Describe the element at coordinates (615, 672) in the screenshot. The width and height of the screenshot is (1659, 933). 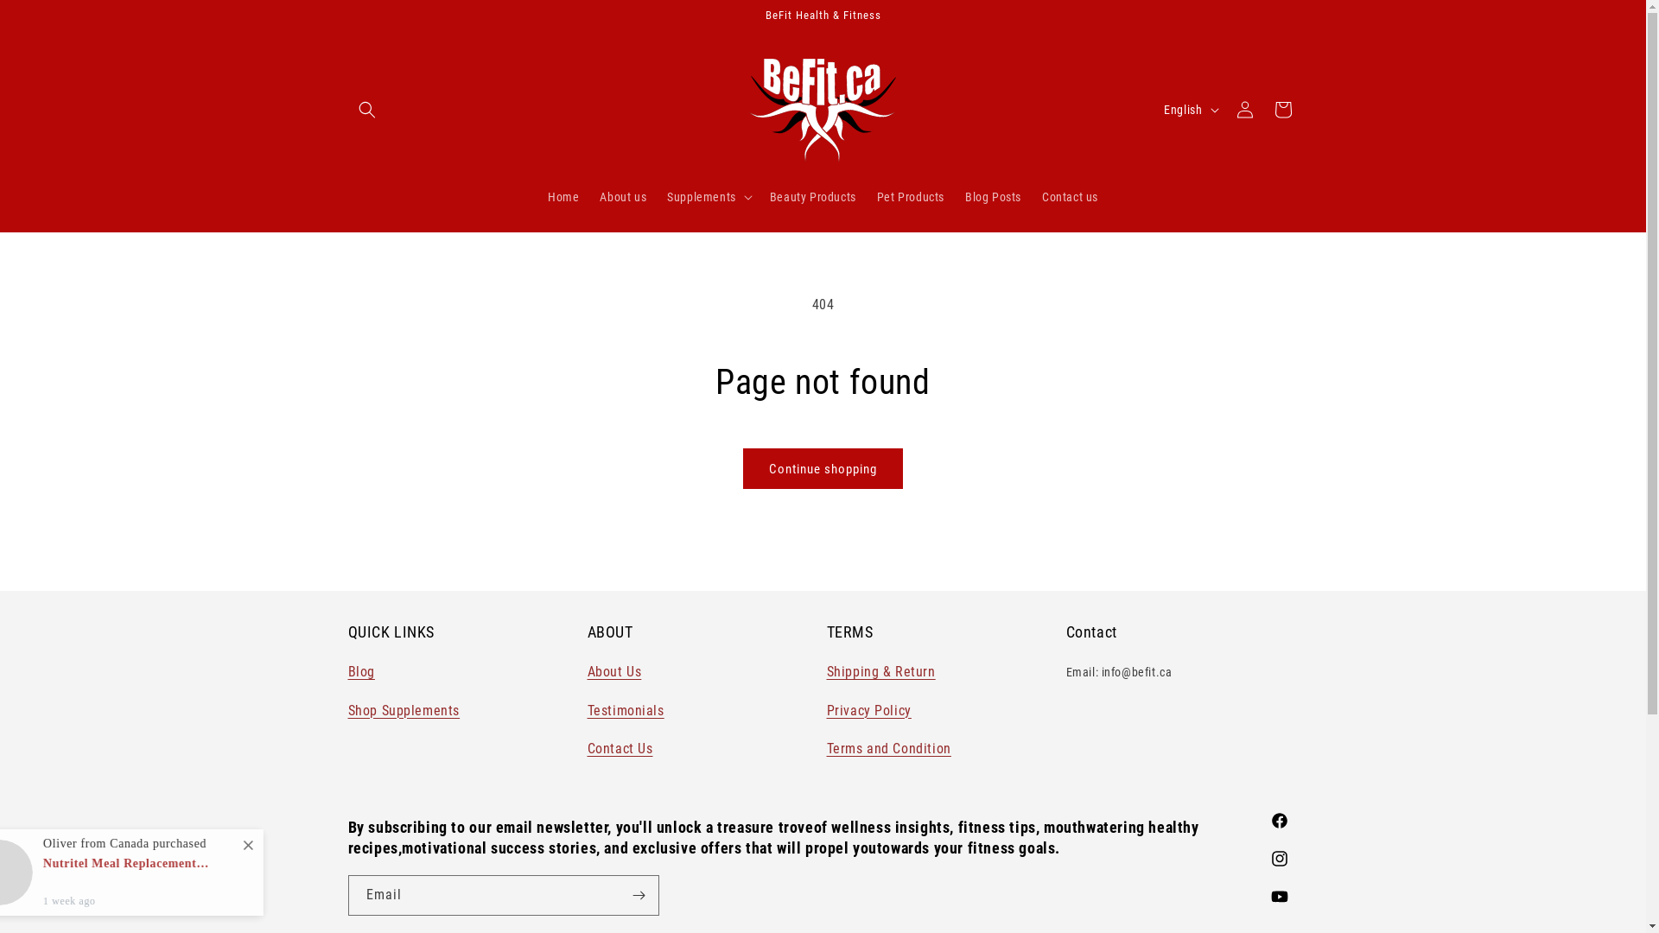
I see `About Us` at that location.